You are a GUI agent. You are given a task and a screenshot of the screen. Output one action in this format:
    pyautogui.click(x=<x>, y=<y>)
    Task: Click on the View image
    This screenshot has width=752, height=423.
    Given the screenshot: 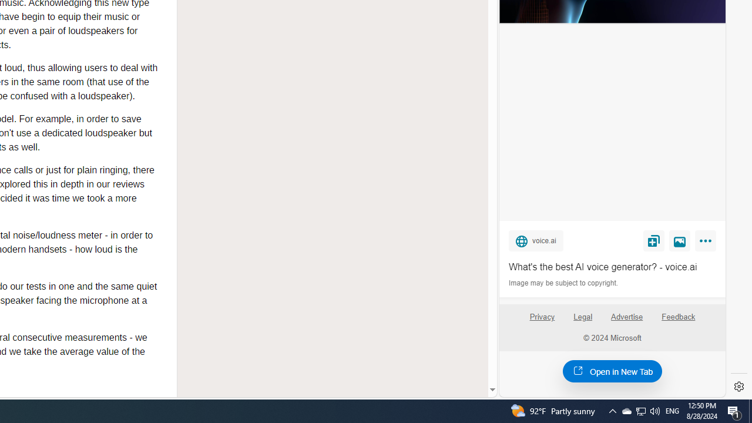 What is the action you would take?
    pyautogui.click(x=680, y=240)
    